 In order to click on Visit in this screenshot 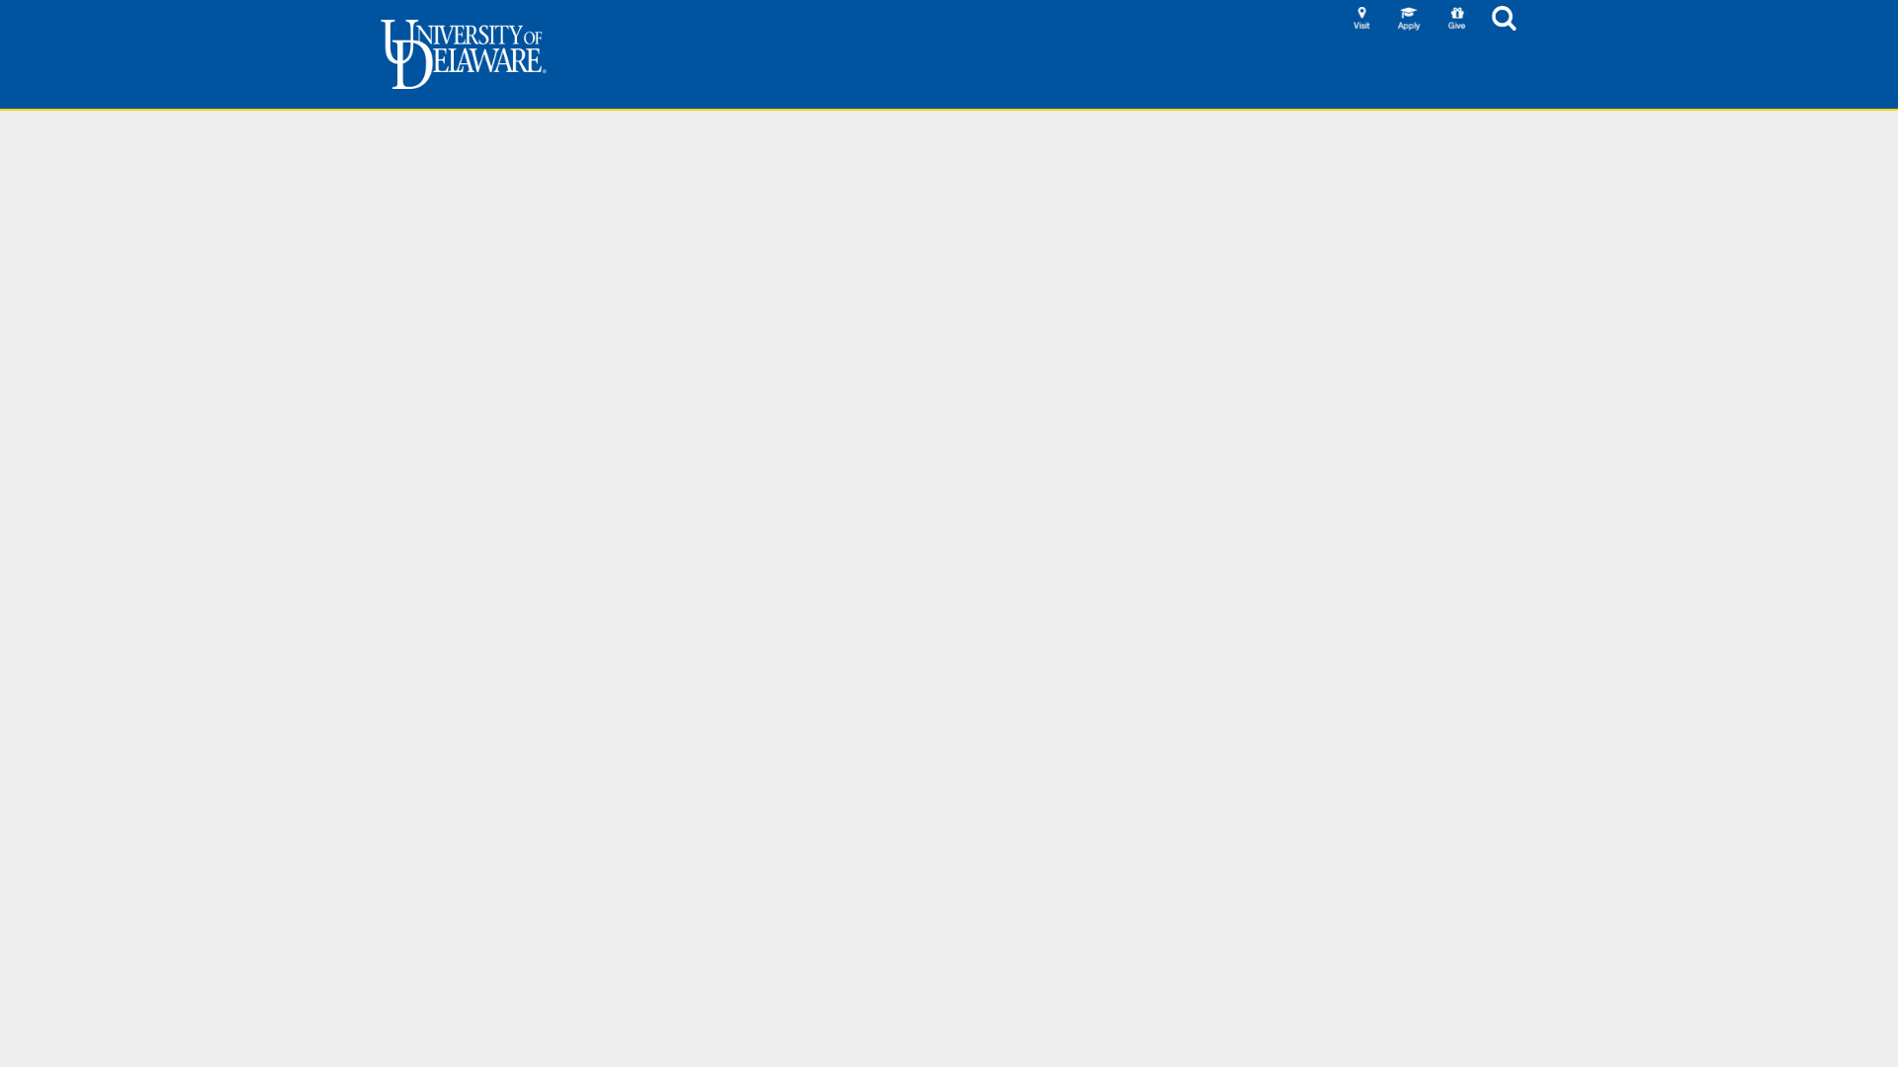, I will do `click(1362, 18)`.